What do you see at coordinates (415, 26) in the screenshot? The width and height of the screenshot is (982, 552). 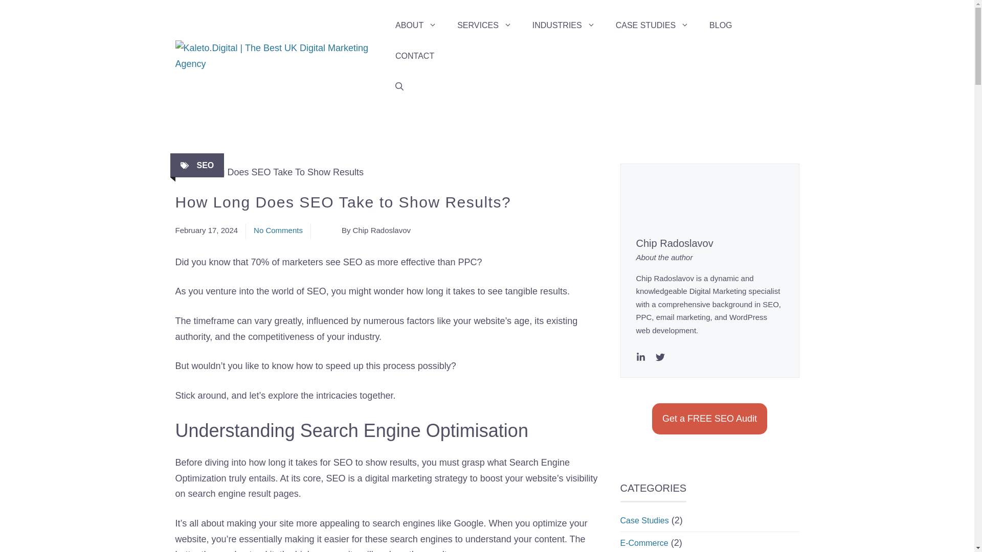 I see `ABOUT` at bounding box center [415, 26].